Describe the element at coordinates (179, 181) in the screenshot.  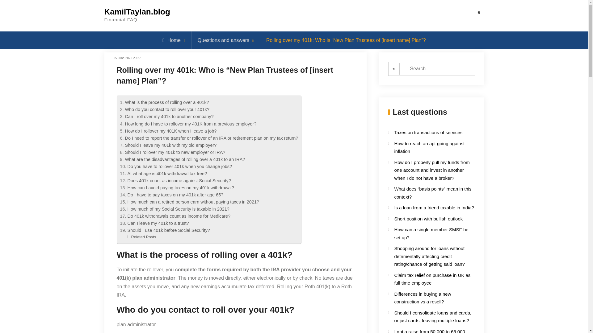
I see `Does 401k count as income against Social Security?` at that location.